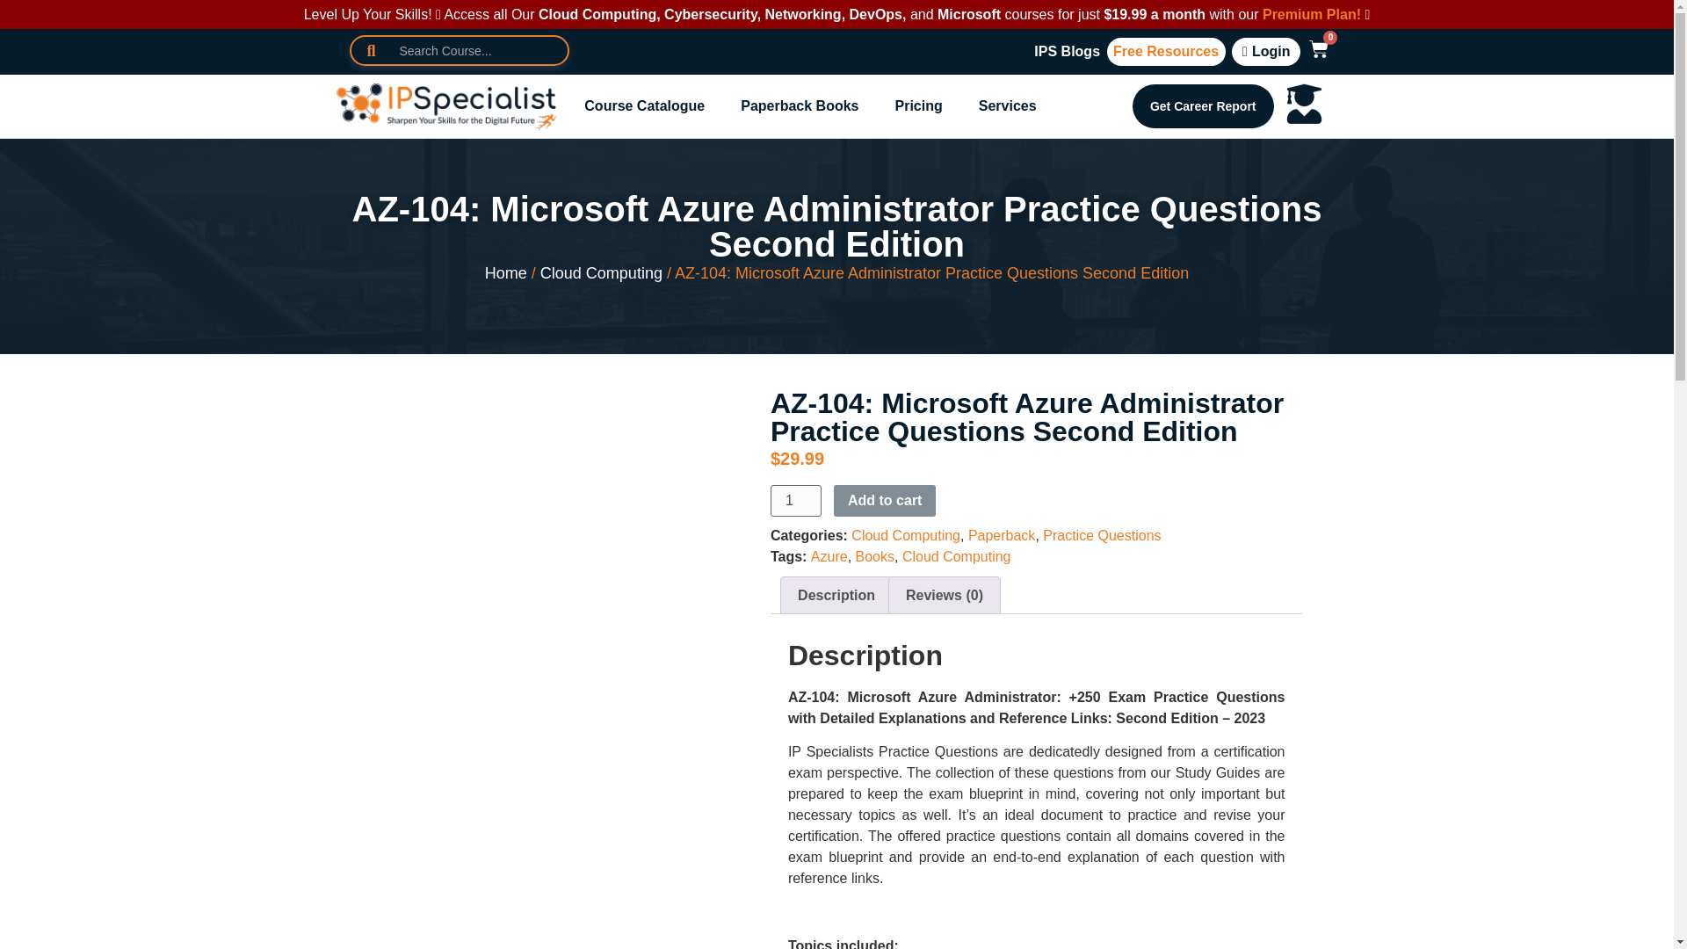 Image resolution: width=1687 pixels, height=949 pixels. What do you see at coordinates (796, 500) in the screenshot?
I see `1` at bounding box center [796, 500].